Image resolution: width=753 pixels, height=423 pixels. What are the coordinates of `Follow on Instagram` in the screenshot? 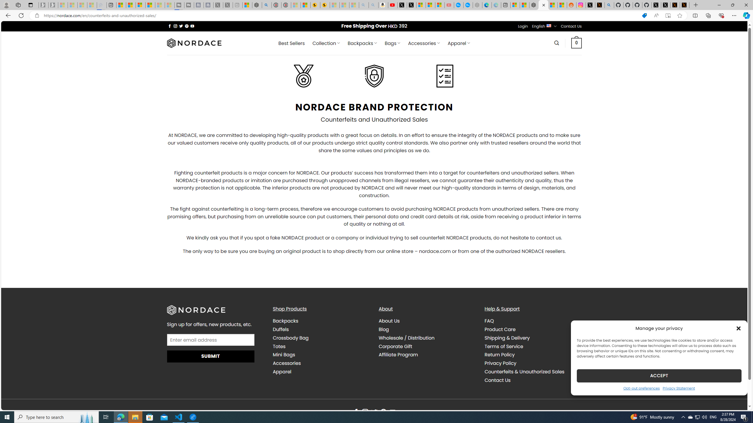 It's located at (365, 412).